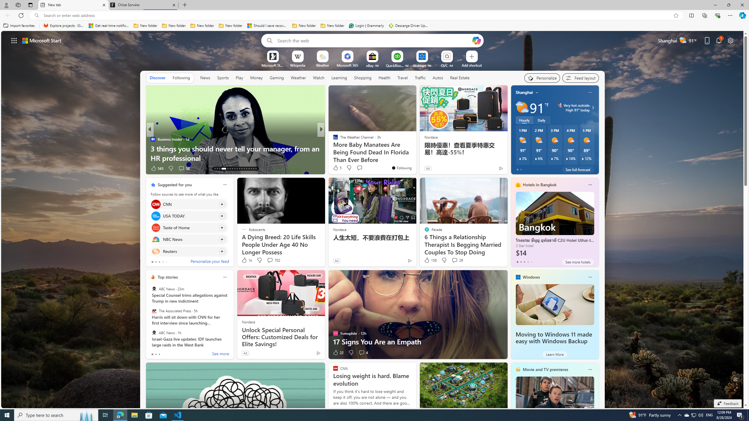 The width and height of the screenshot is (749, 421). I want to click on View comments 247 Comment, so click(365, 168).